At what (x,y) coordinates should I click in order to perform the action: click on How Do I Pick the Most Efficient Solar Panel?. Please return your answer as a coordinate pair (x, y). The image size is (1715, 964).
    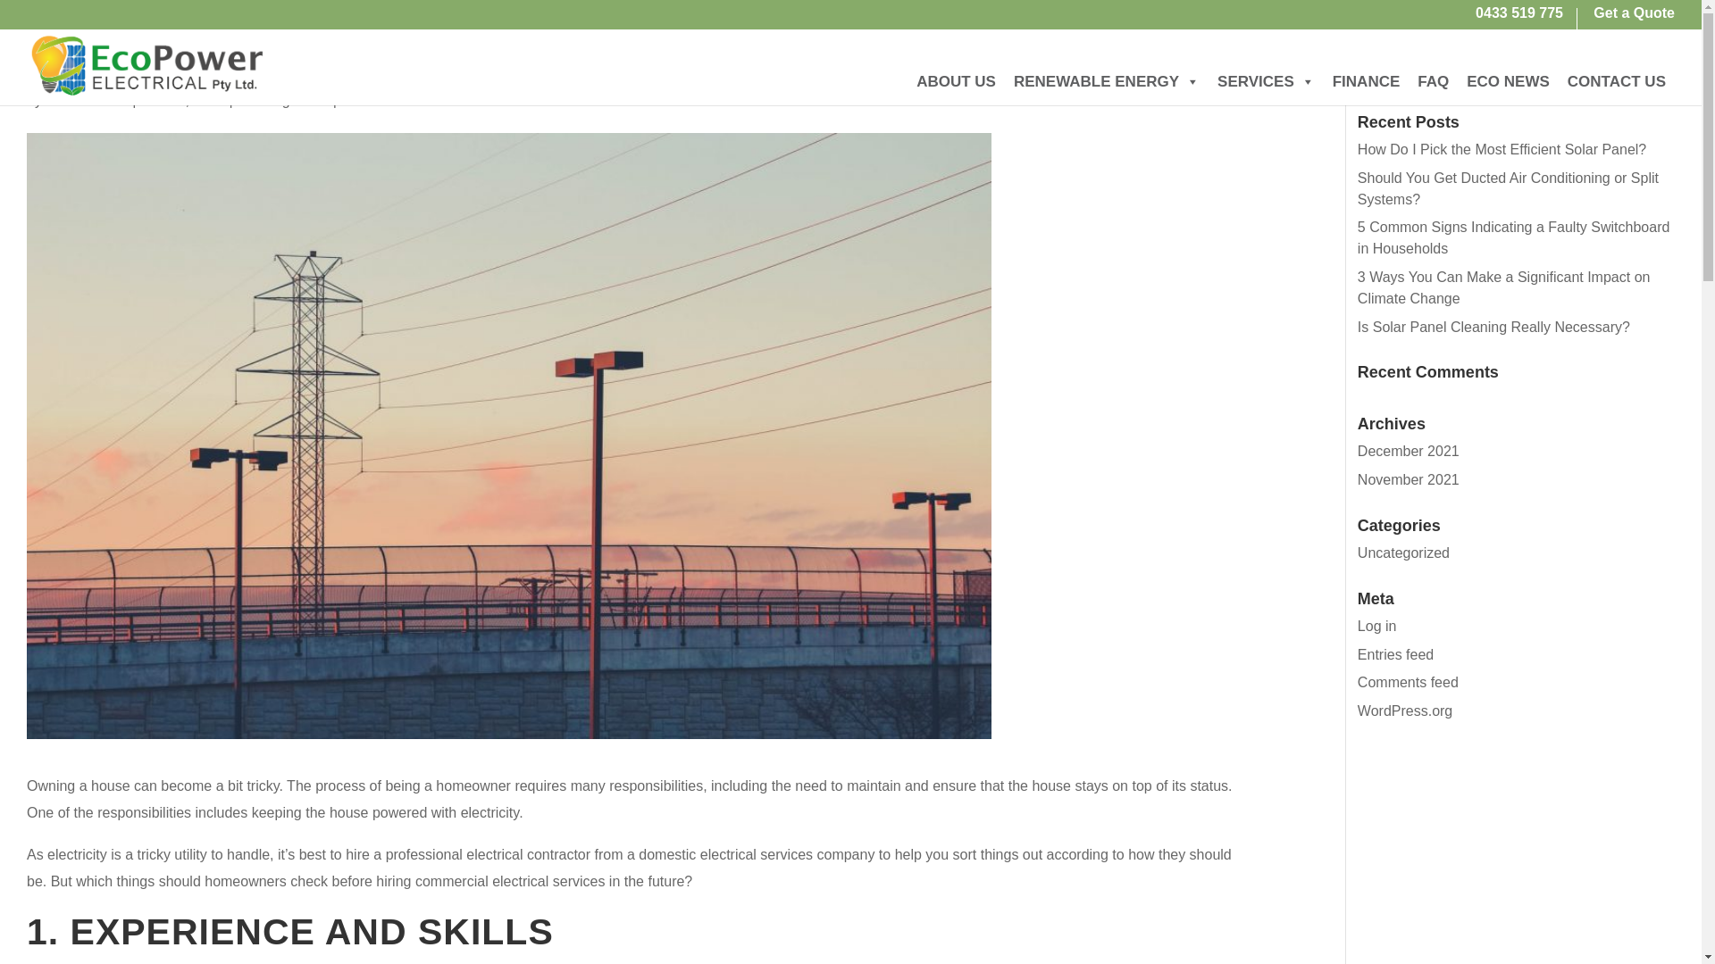
    Looking at the image, I should click on (1502, 149).